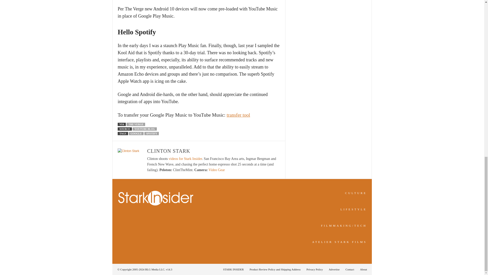 The height and width of the screenshot is (275, 488). I want to click on GOOGLE, so click(136, 133).